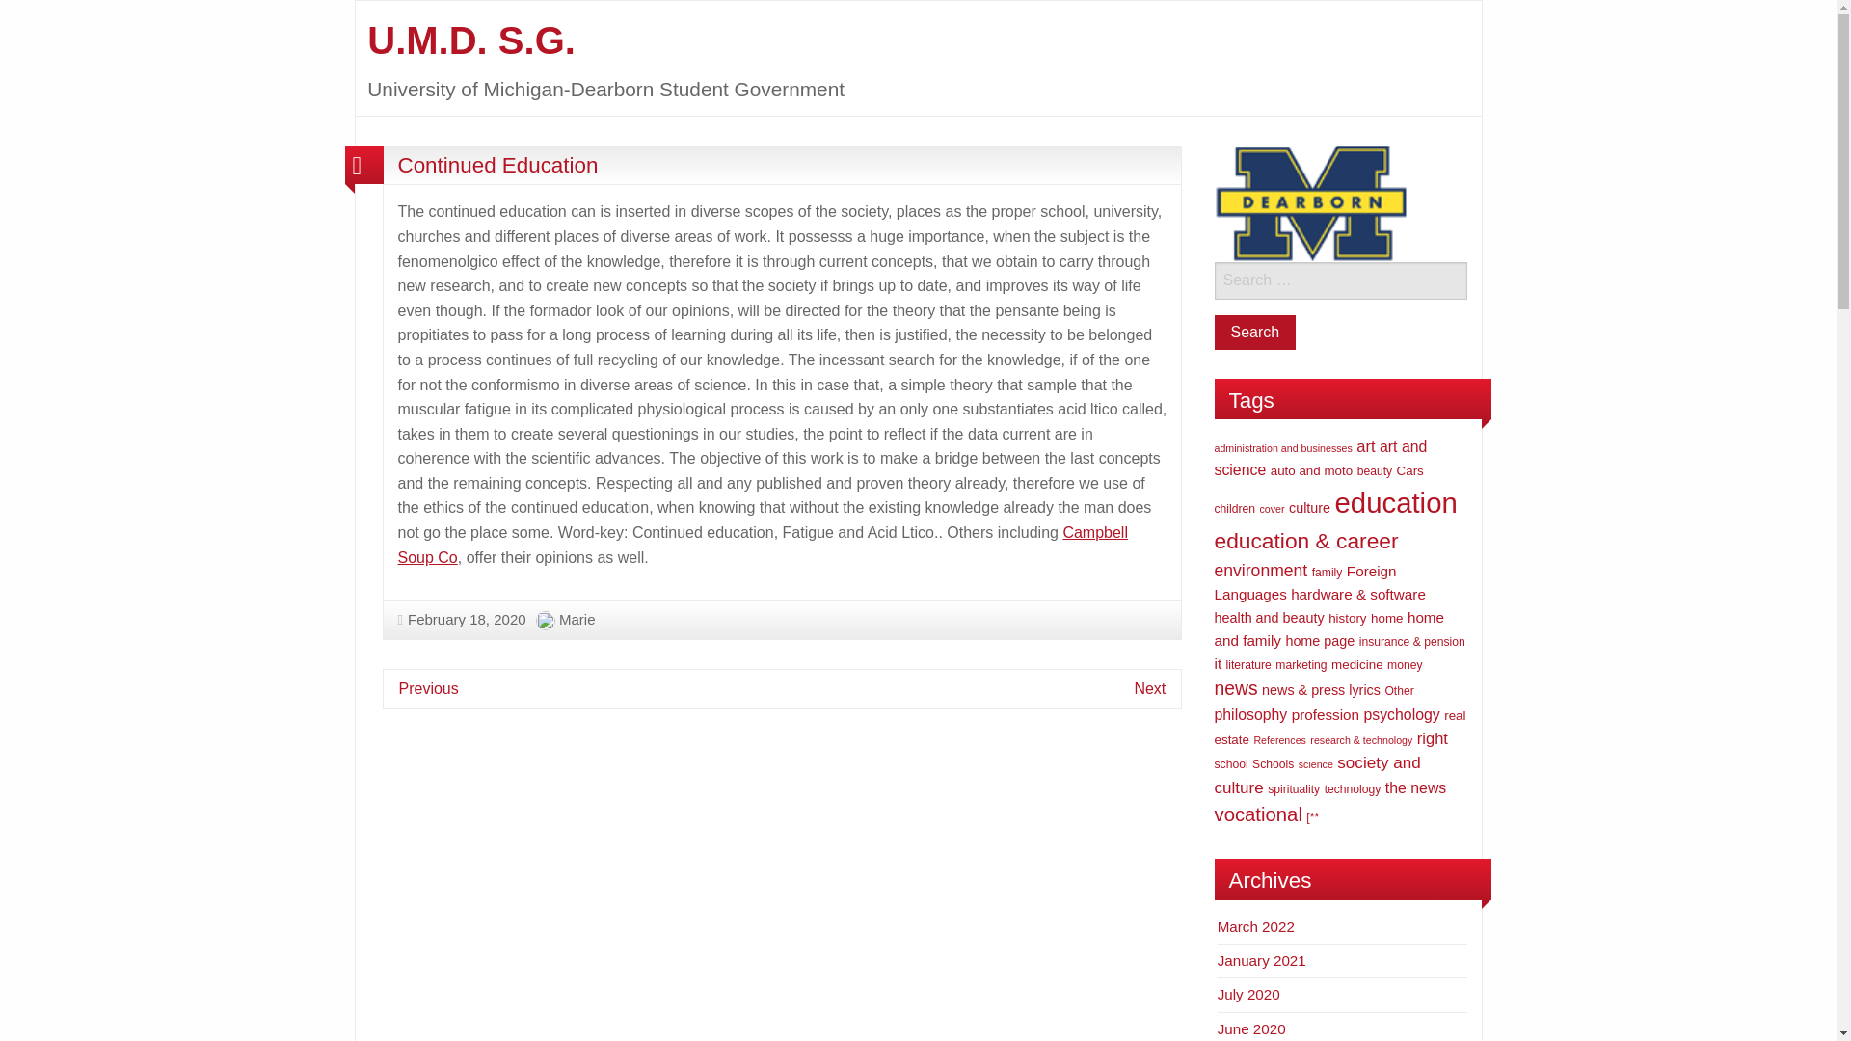 This screenshot has height=1041, width=1851. I want to click on psychology, so click(1401, 714).